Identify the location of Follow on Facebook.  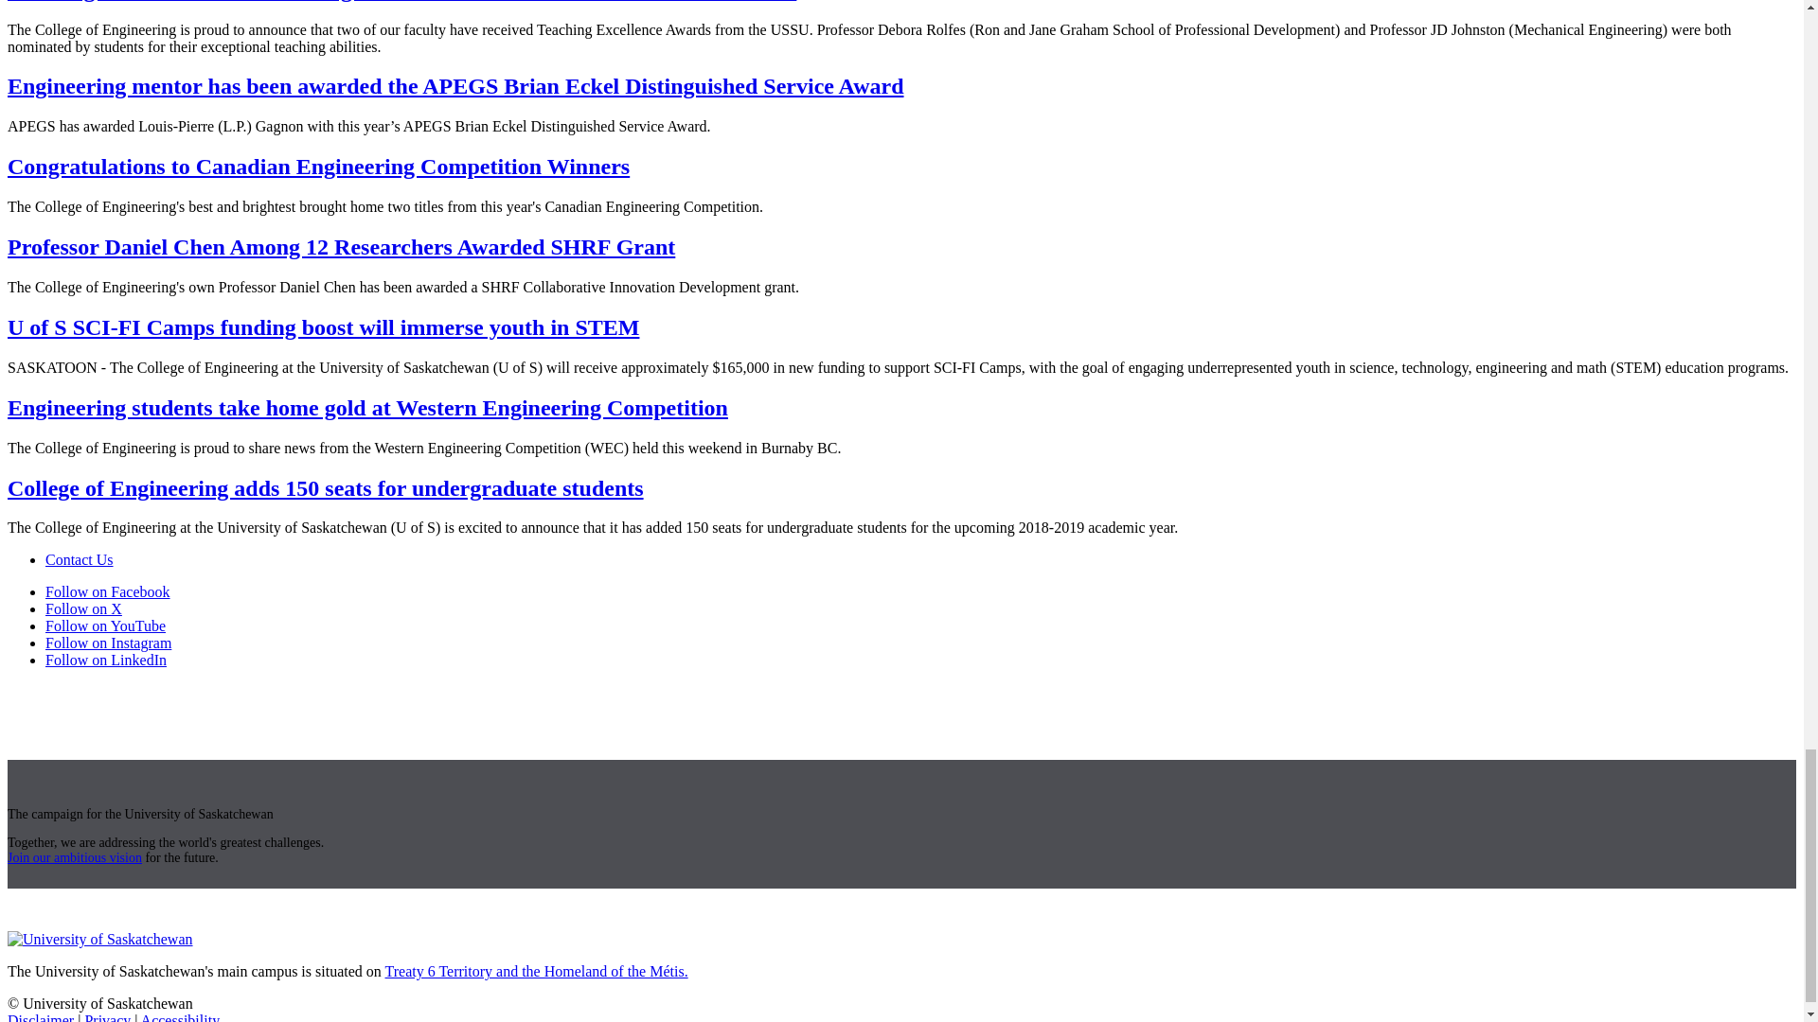
(108, 590).